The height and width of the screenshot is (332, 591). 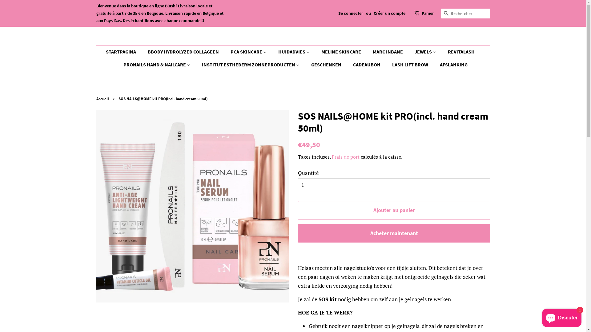 I want to click on Recherche, so click(x=446, y=14).